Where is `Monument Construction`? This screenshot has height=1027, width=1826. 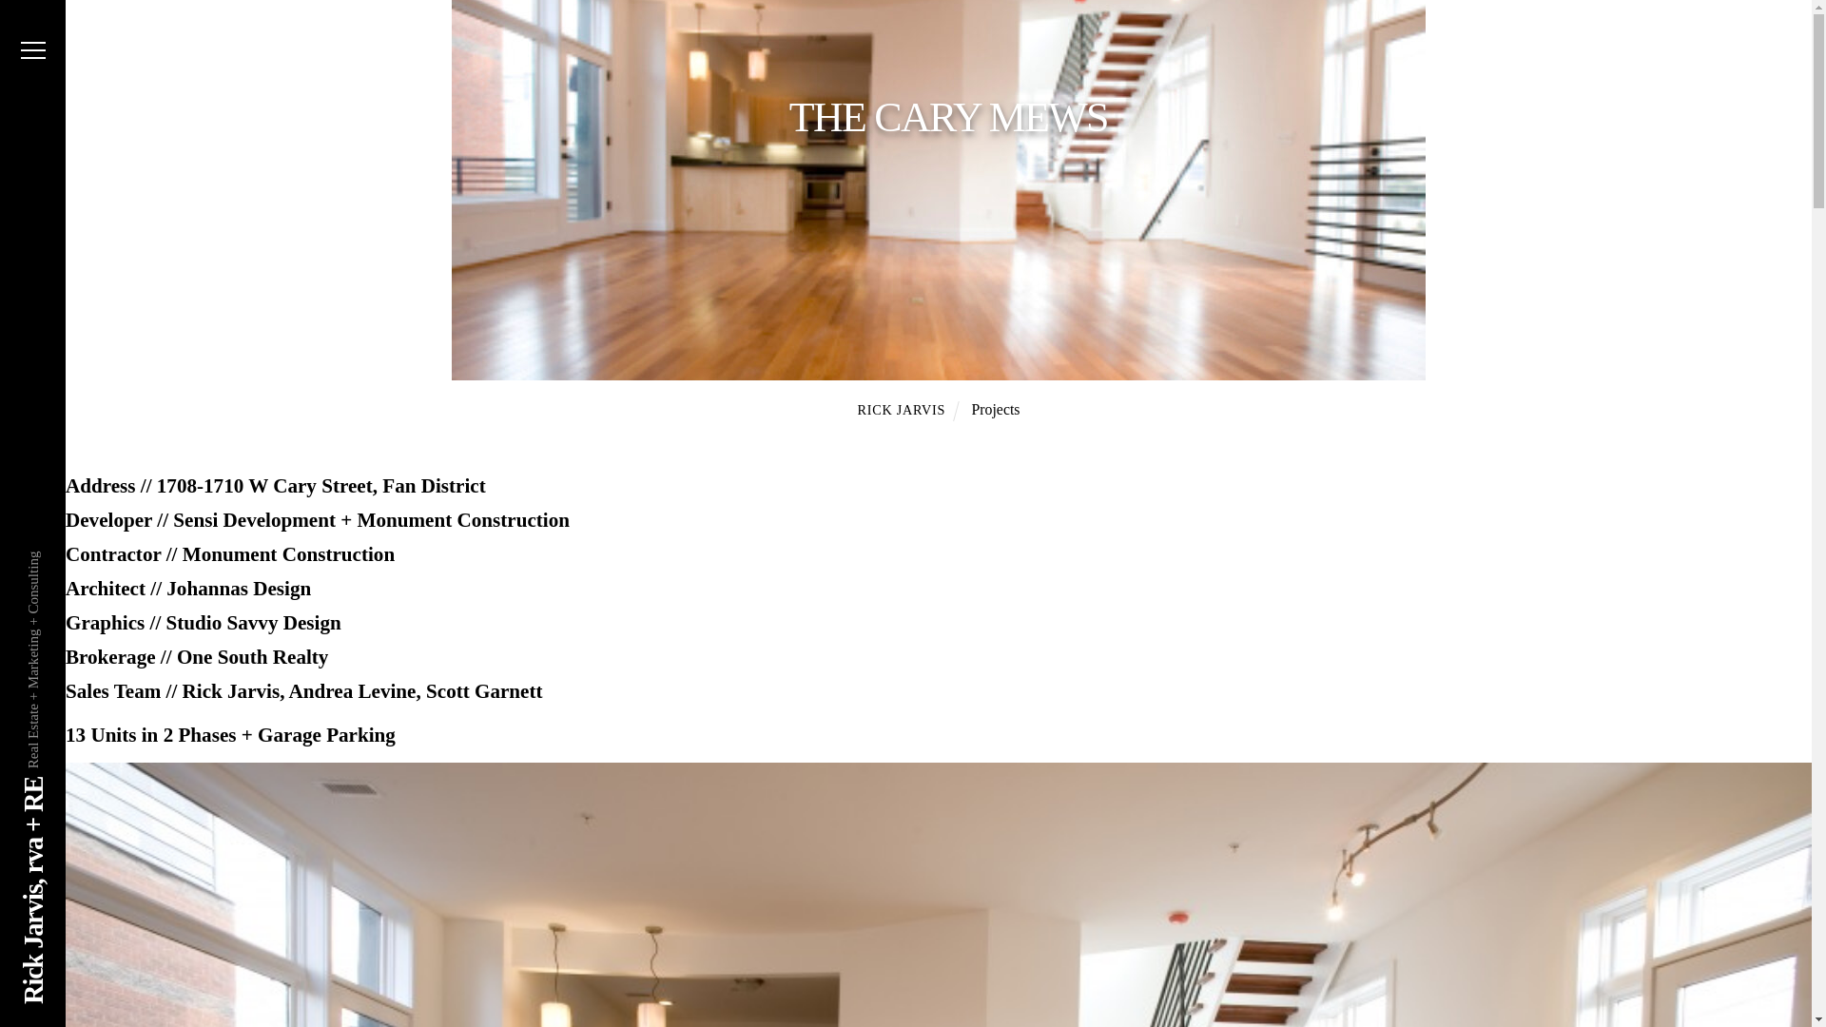
Monument Construction is located at coordinates (288, 554).